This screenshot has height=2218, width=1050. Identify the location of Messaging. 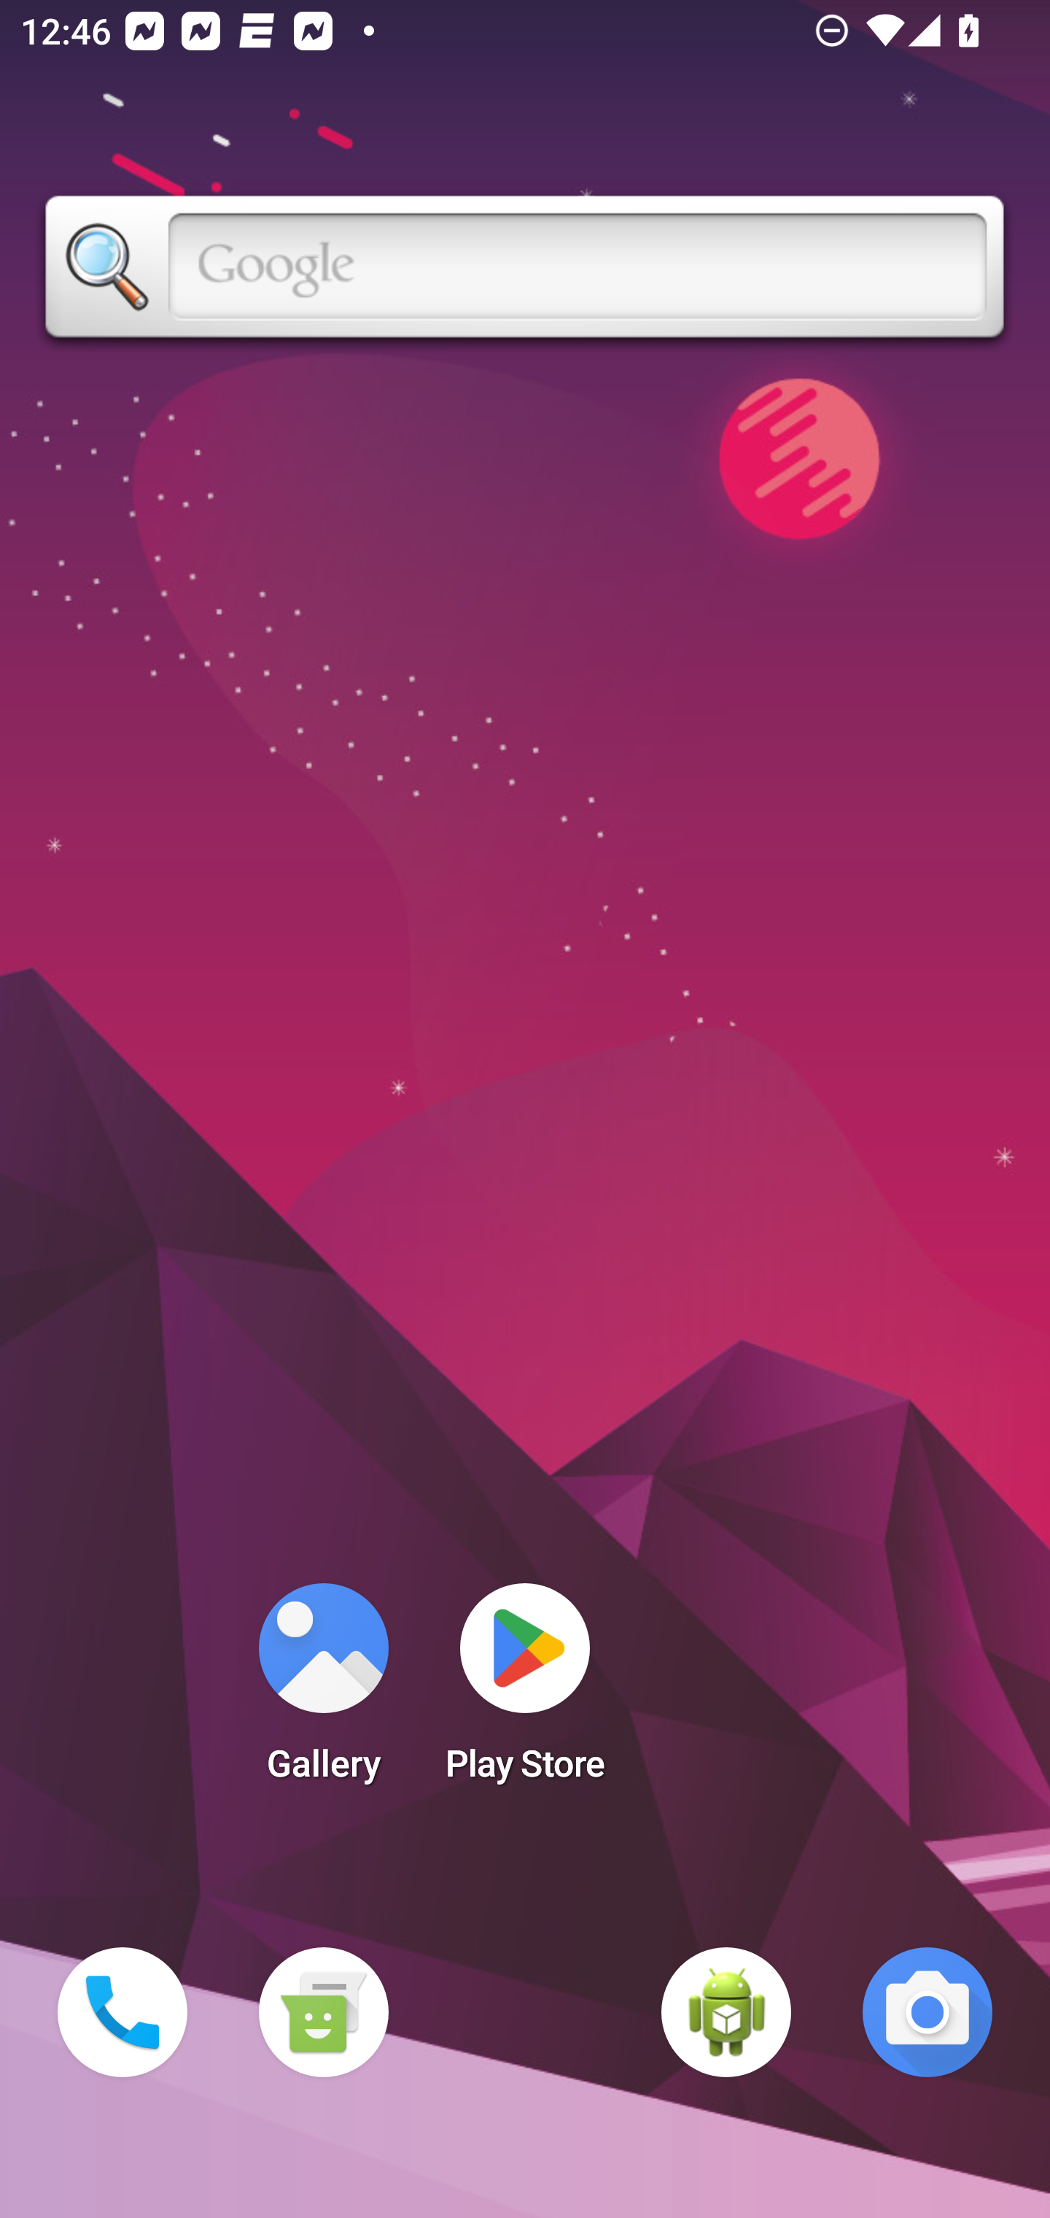
(323, 2012).